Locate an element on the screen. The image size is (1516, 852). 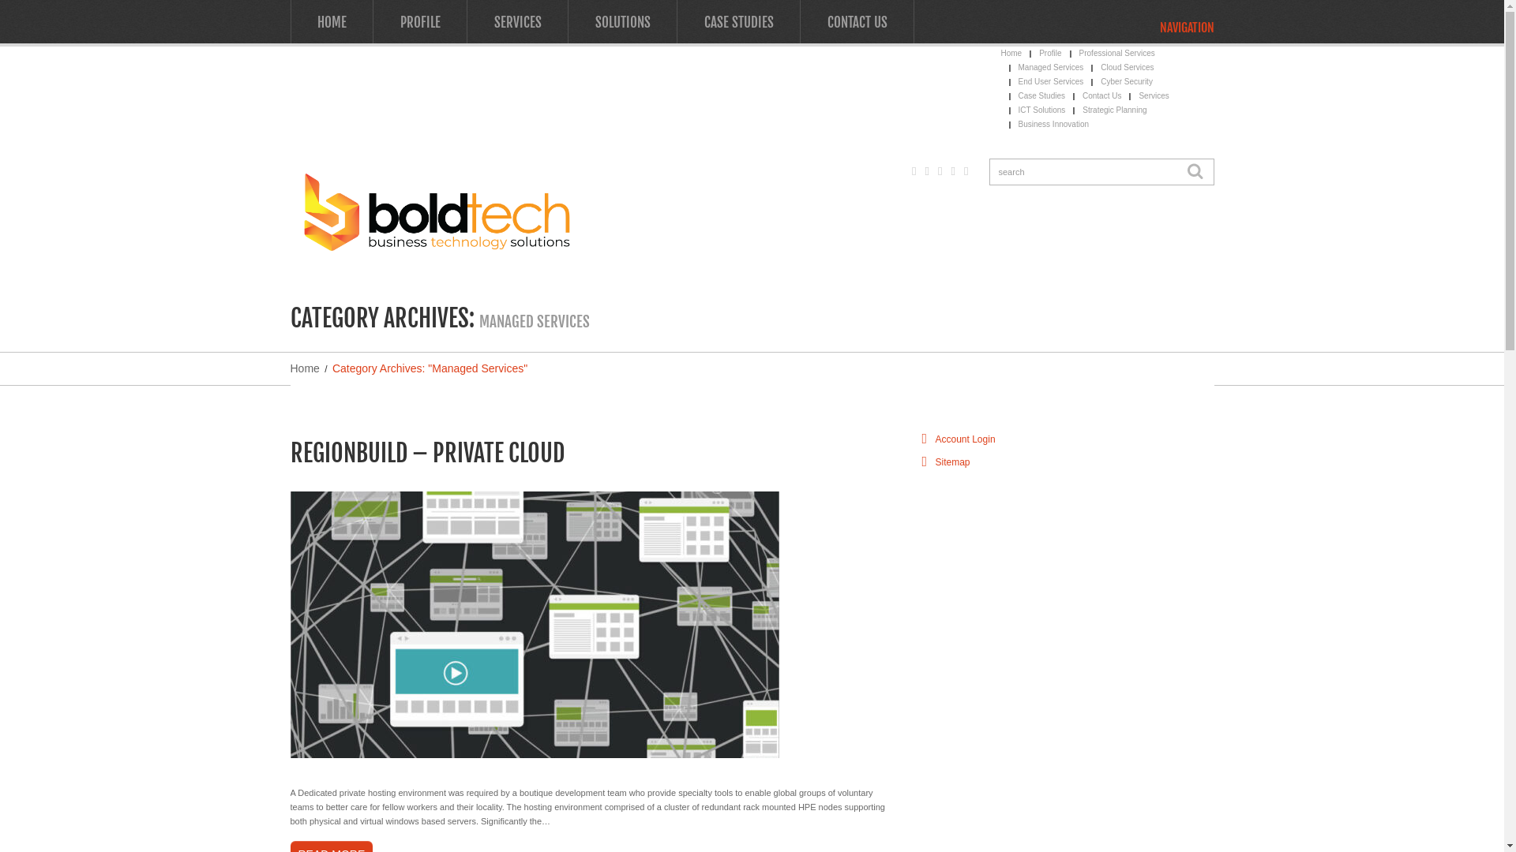
Services is located at coordinates (1154, 96).